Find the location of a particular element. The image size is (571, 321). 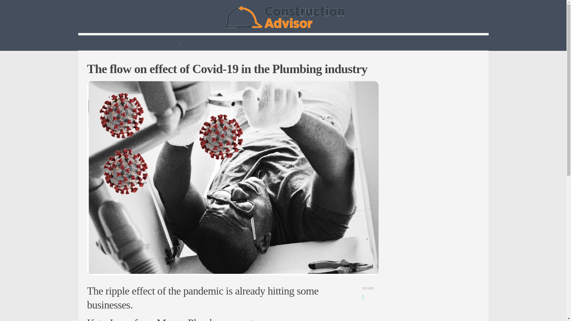

Our Services is located at coordinates (131, 43).